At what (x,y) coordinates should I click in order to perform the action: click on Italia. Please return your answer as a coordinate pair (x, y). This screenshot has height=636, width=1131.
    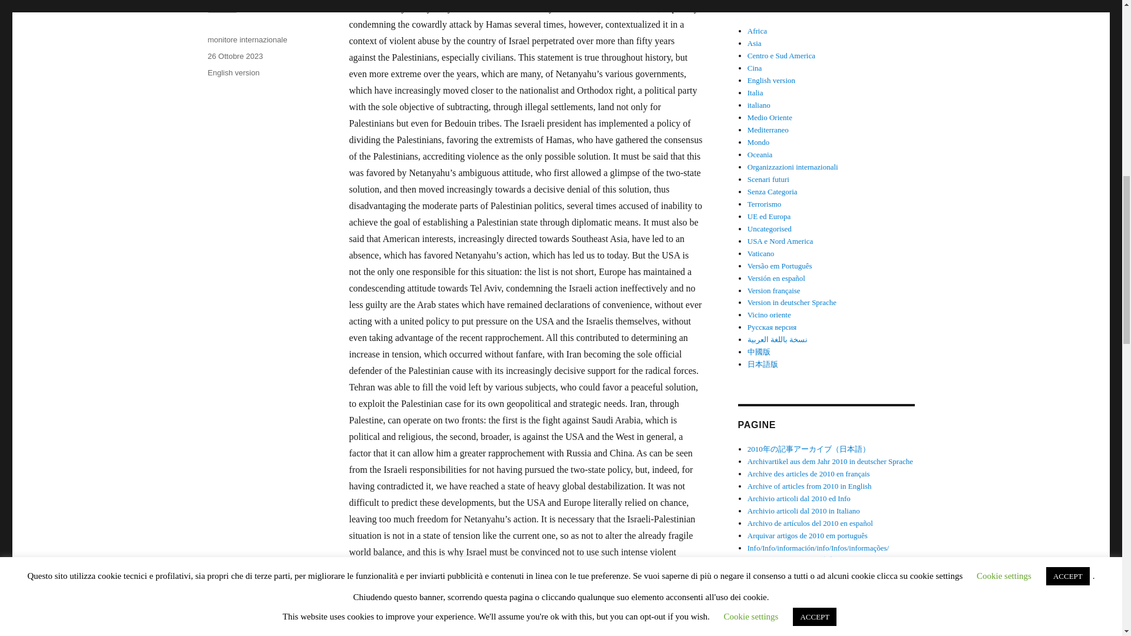
    Looking at the image, I should click on (755, 93).